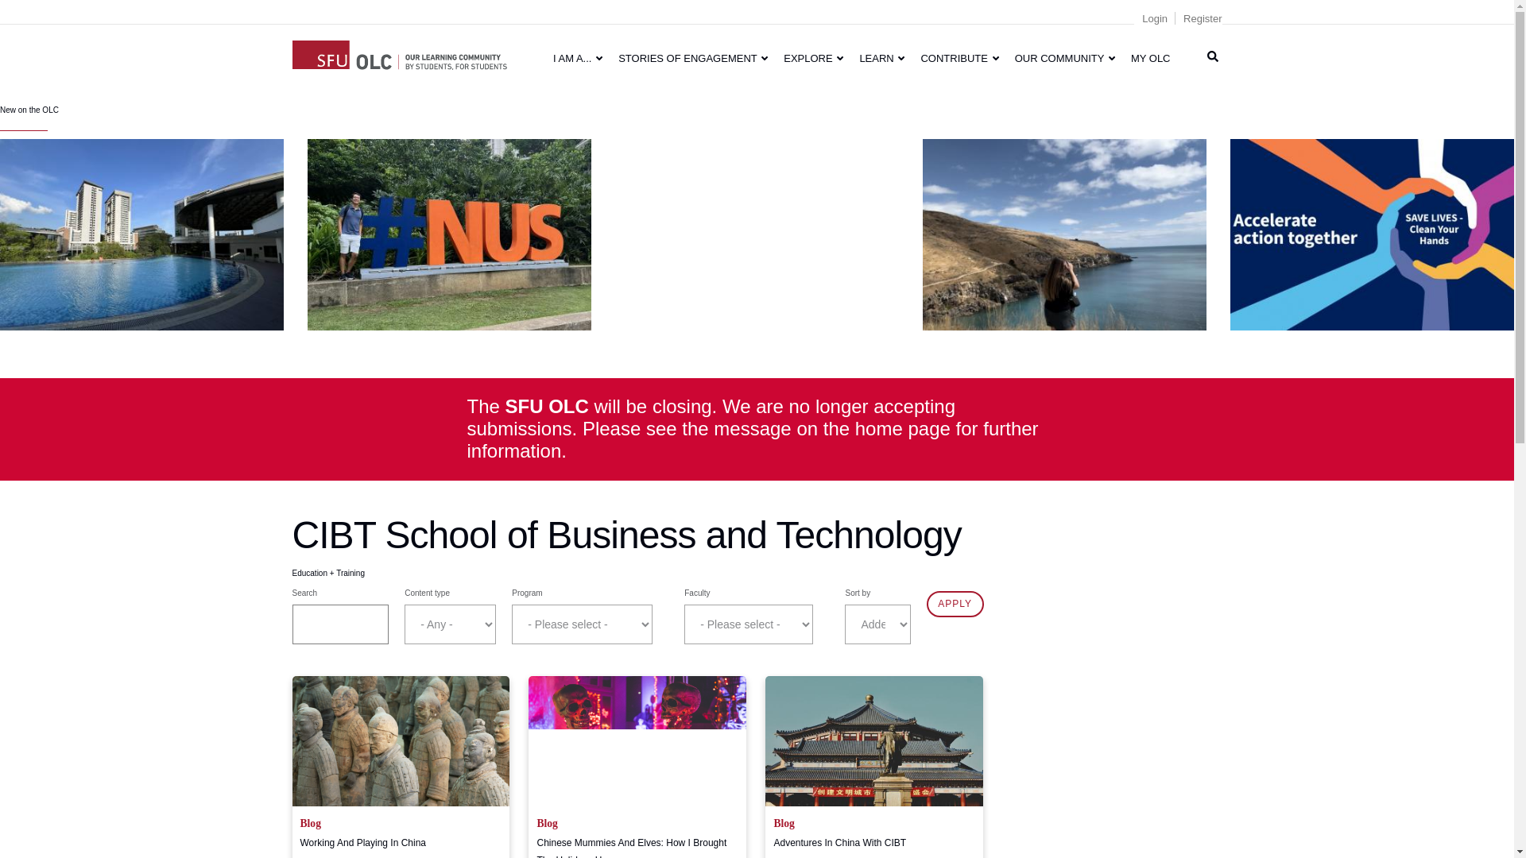  What do you see at coordinates (882, 58) in the screenshot?
I see `LEARN` at bounding box center [882, 58].